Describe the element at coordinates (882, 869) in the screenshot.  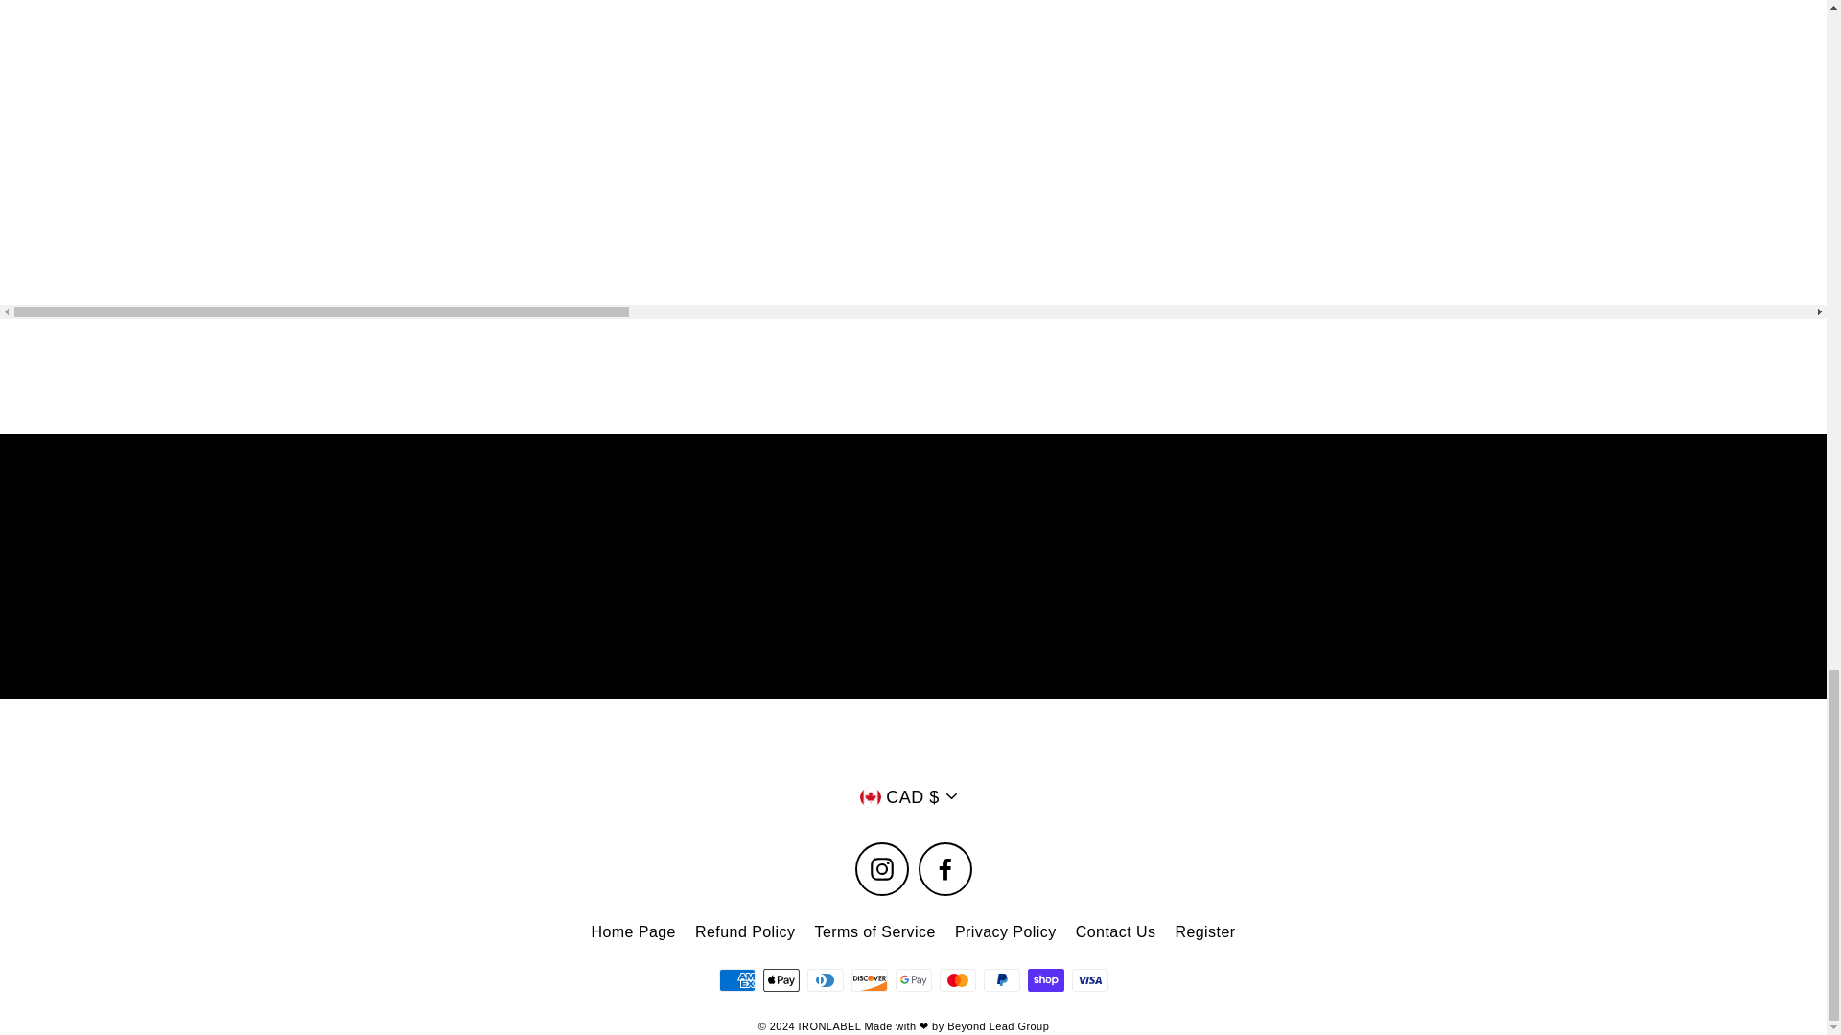
I see `IRONLABEL on Instagram` at that location.